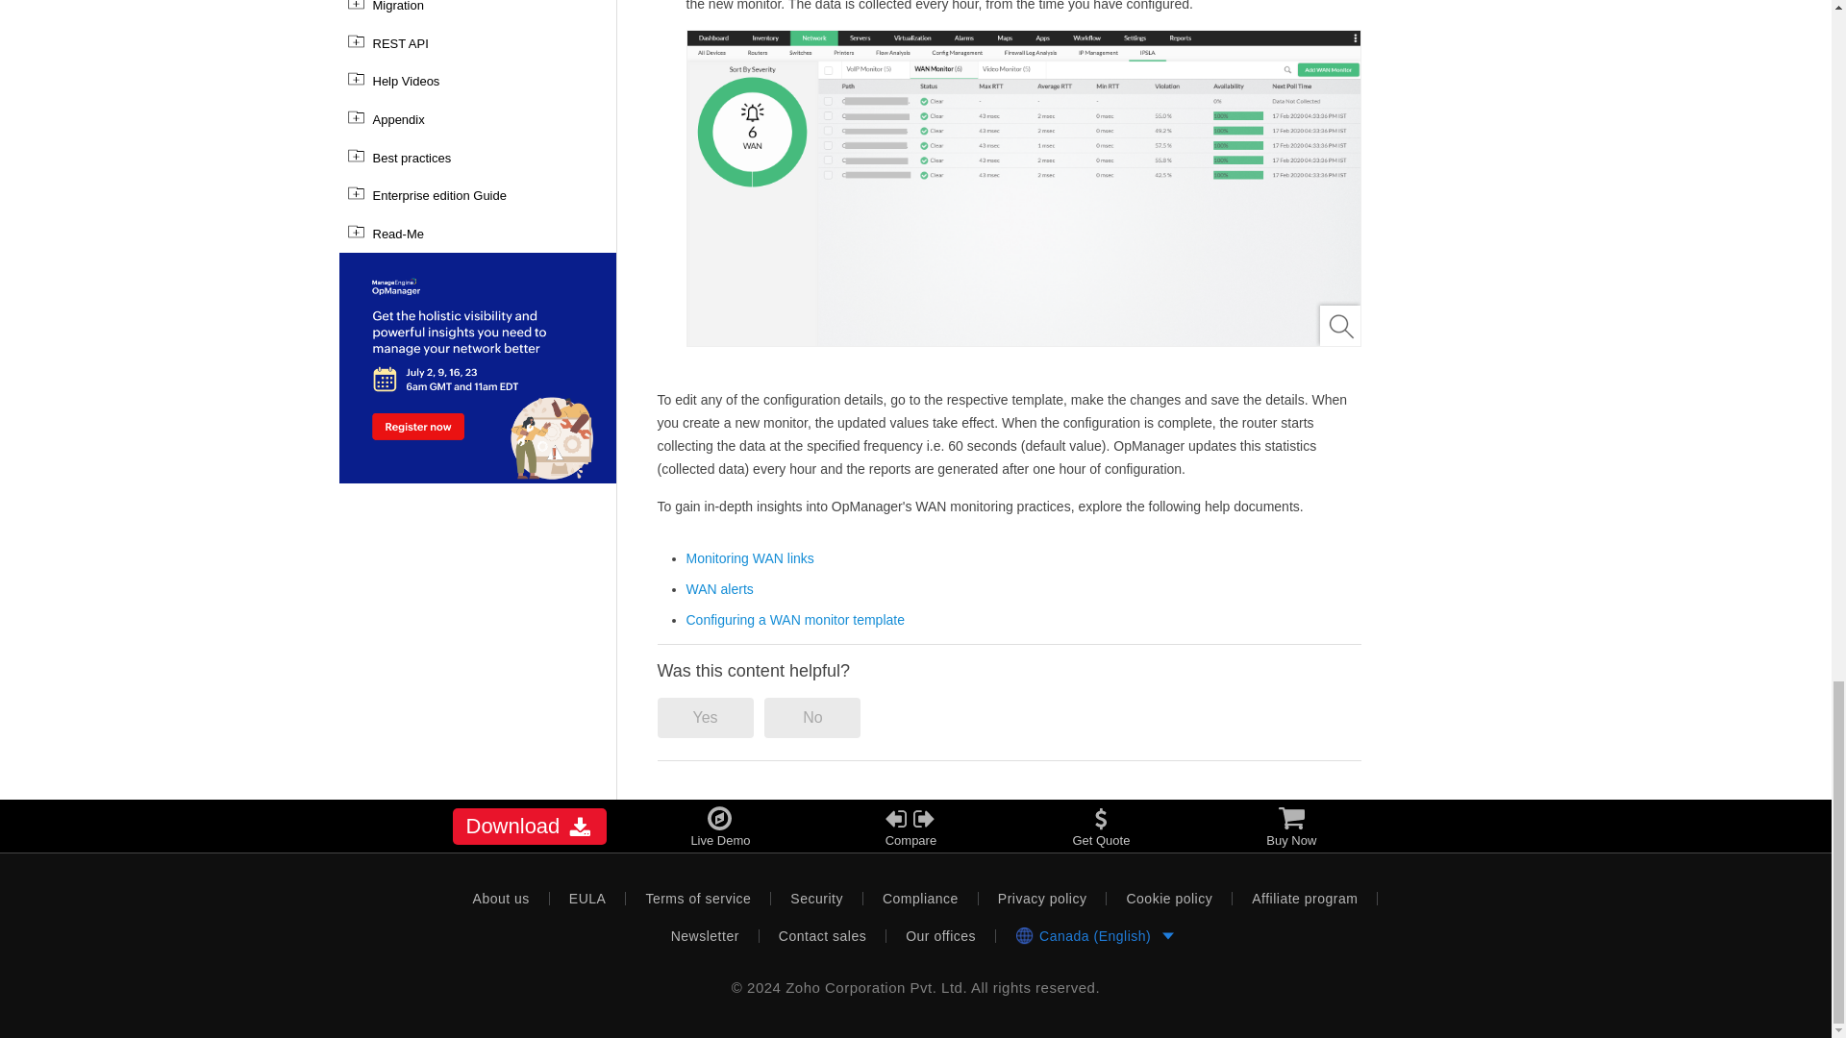 Image resolution: width=1846 pixels, height=1038 pixels. What do you see at coordinates (705, 935) in the screenshot?
I see `Newsletter` at bounding box center [705, 935].